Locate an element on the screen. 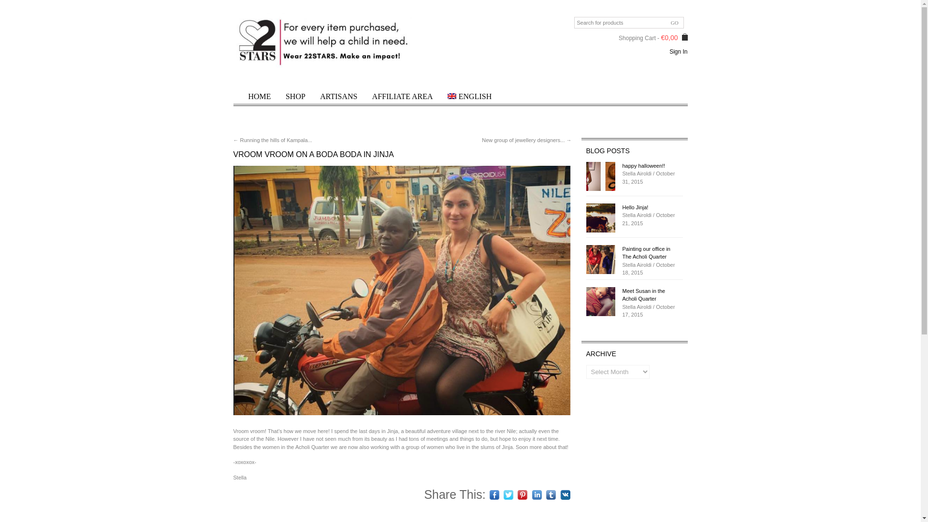 The width and height of the screenshot is (928, 522). AFFILIATE AREA is located at coordinates (403, 96).